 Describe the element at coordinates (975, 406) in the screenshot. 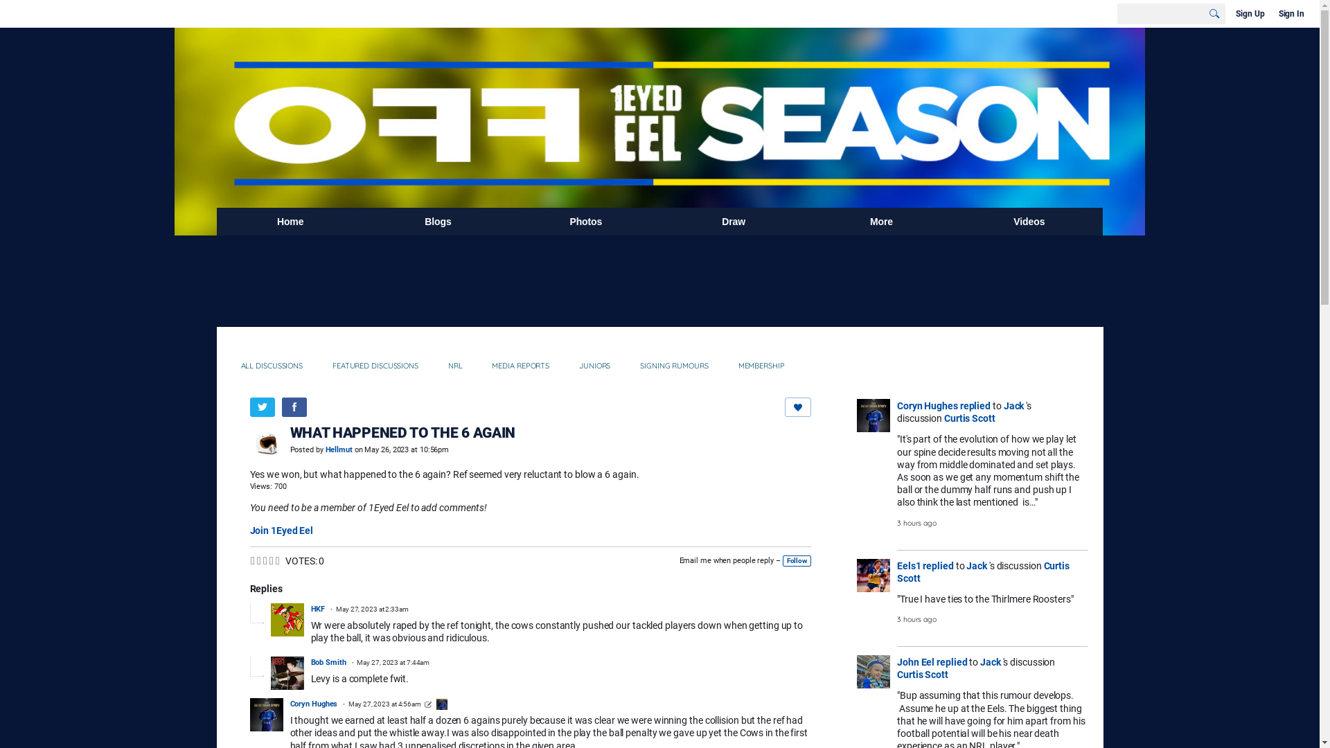

I see `replied` at that location.